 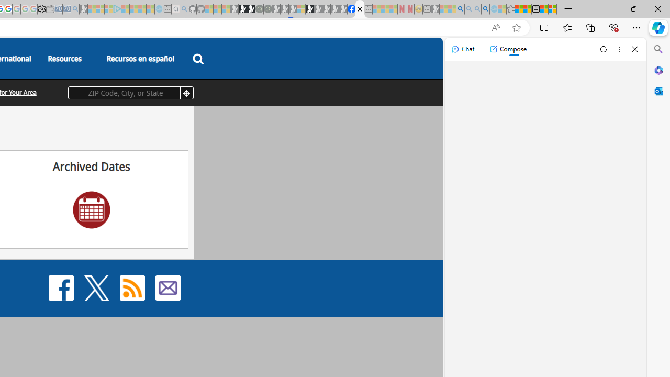 What do you see at coordinates (131, 93) in the screenshot?
I see `ZIP Code, City, or State` at bounding box center [131, 93].